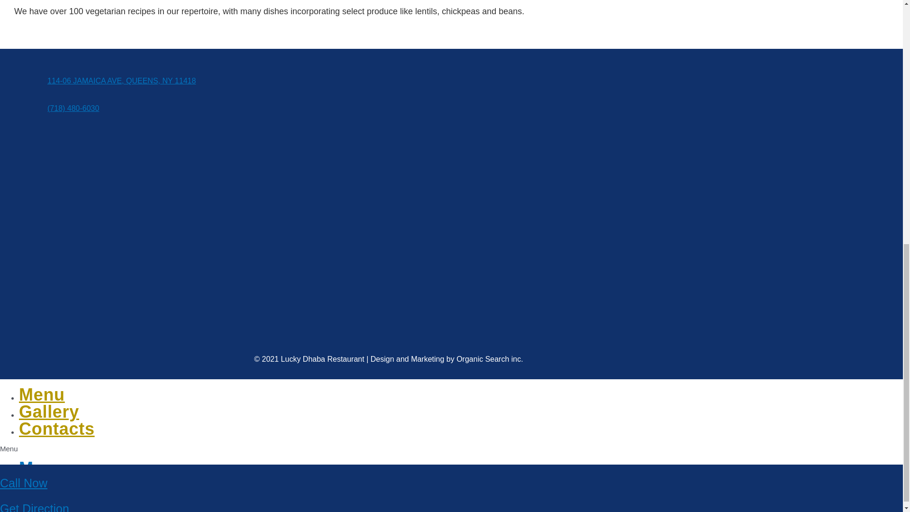 The width and height of the screenshot is (910, 512). I want to click on Call Now, so click(24, 10).